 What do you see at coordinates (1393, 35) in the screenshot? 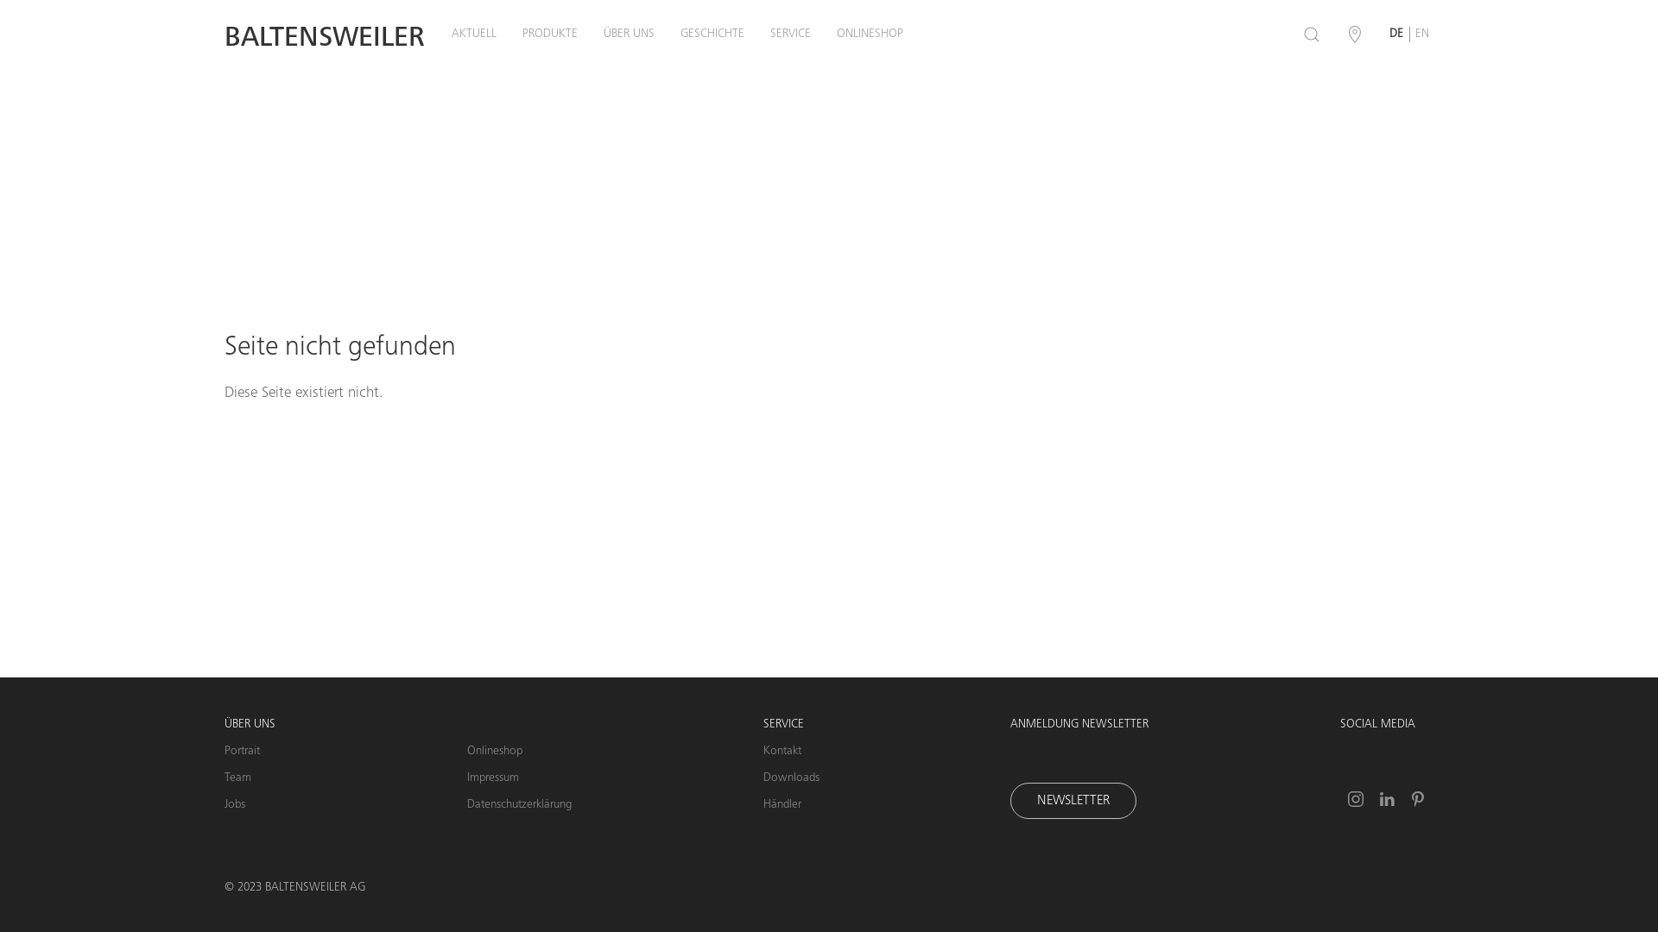
I see `DE` at bounding box center [1393, 35].